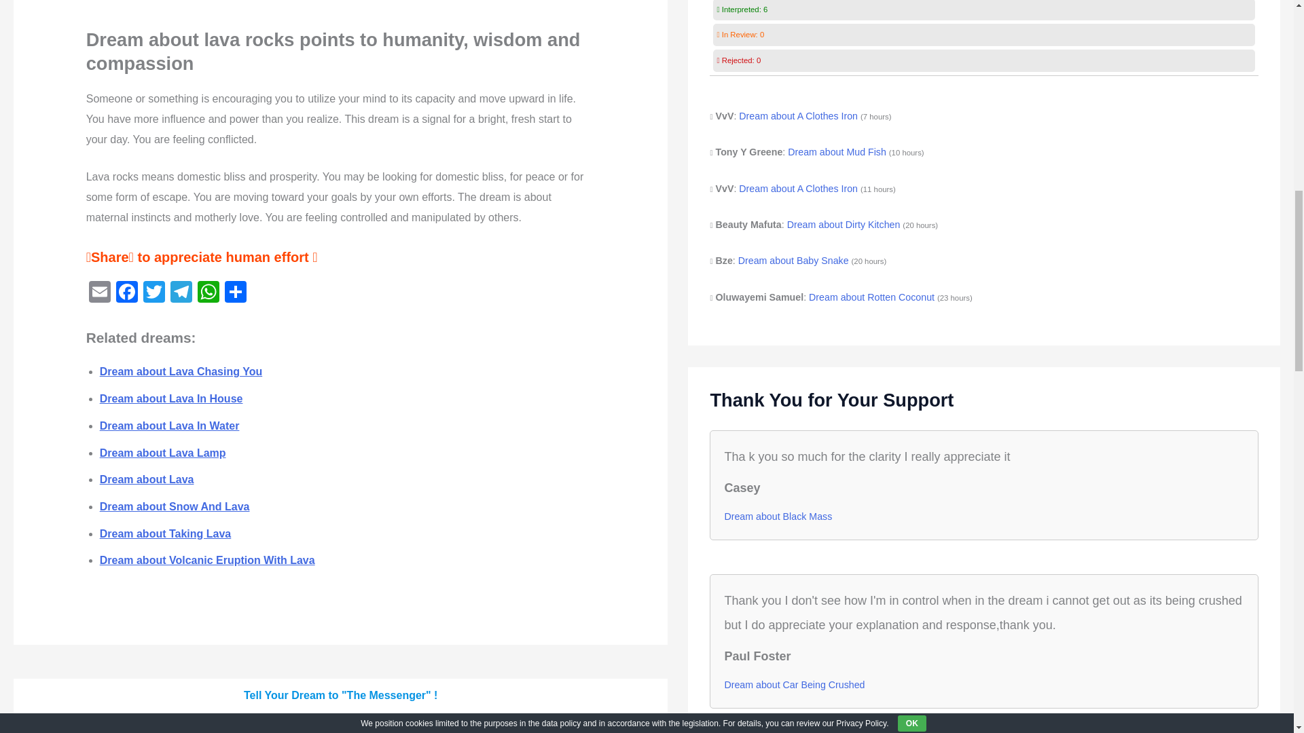 This screenshot has width=1304, height=733. What do you see at coordinates (235, 293) in the screenshot?
I see `Share` at bounding box center [235, 293].